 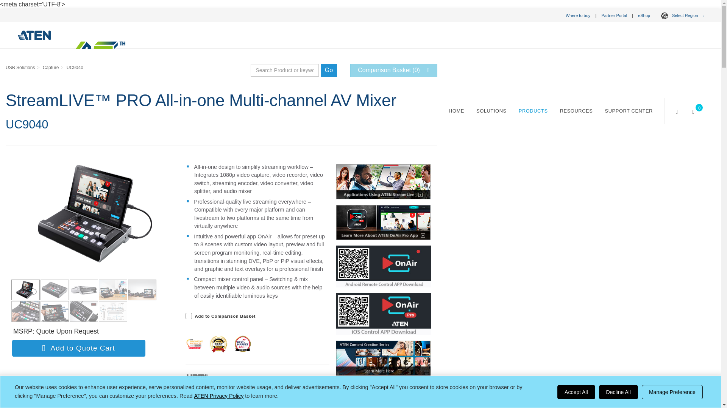 I want to click on Partner Portal, so click(x=614, y=15).